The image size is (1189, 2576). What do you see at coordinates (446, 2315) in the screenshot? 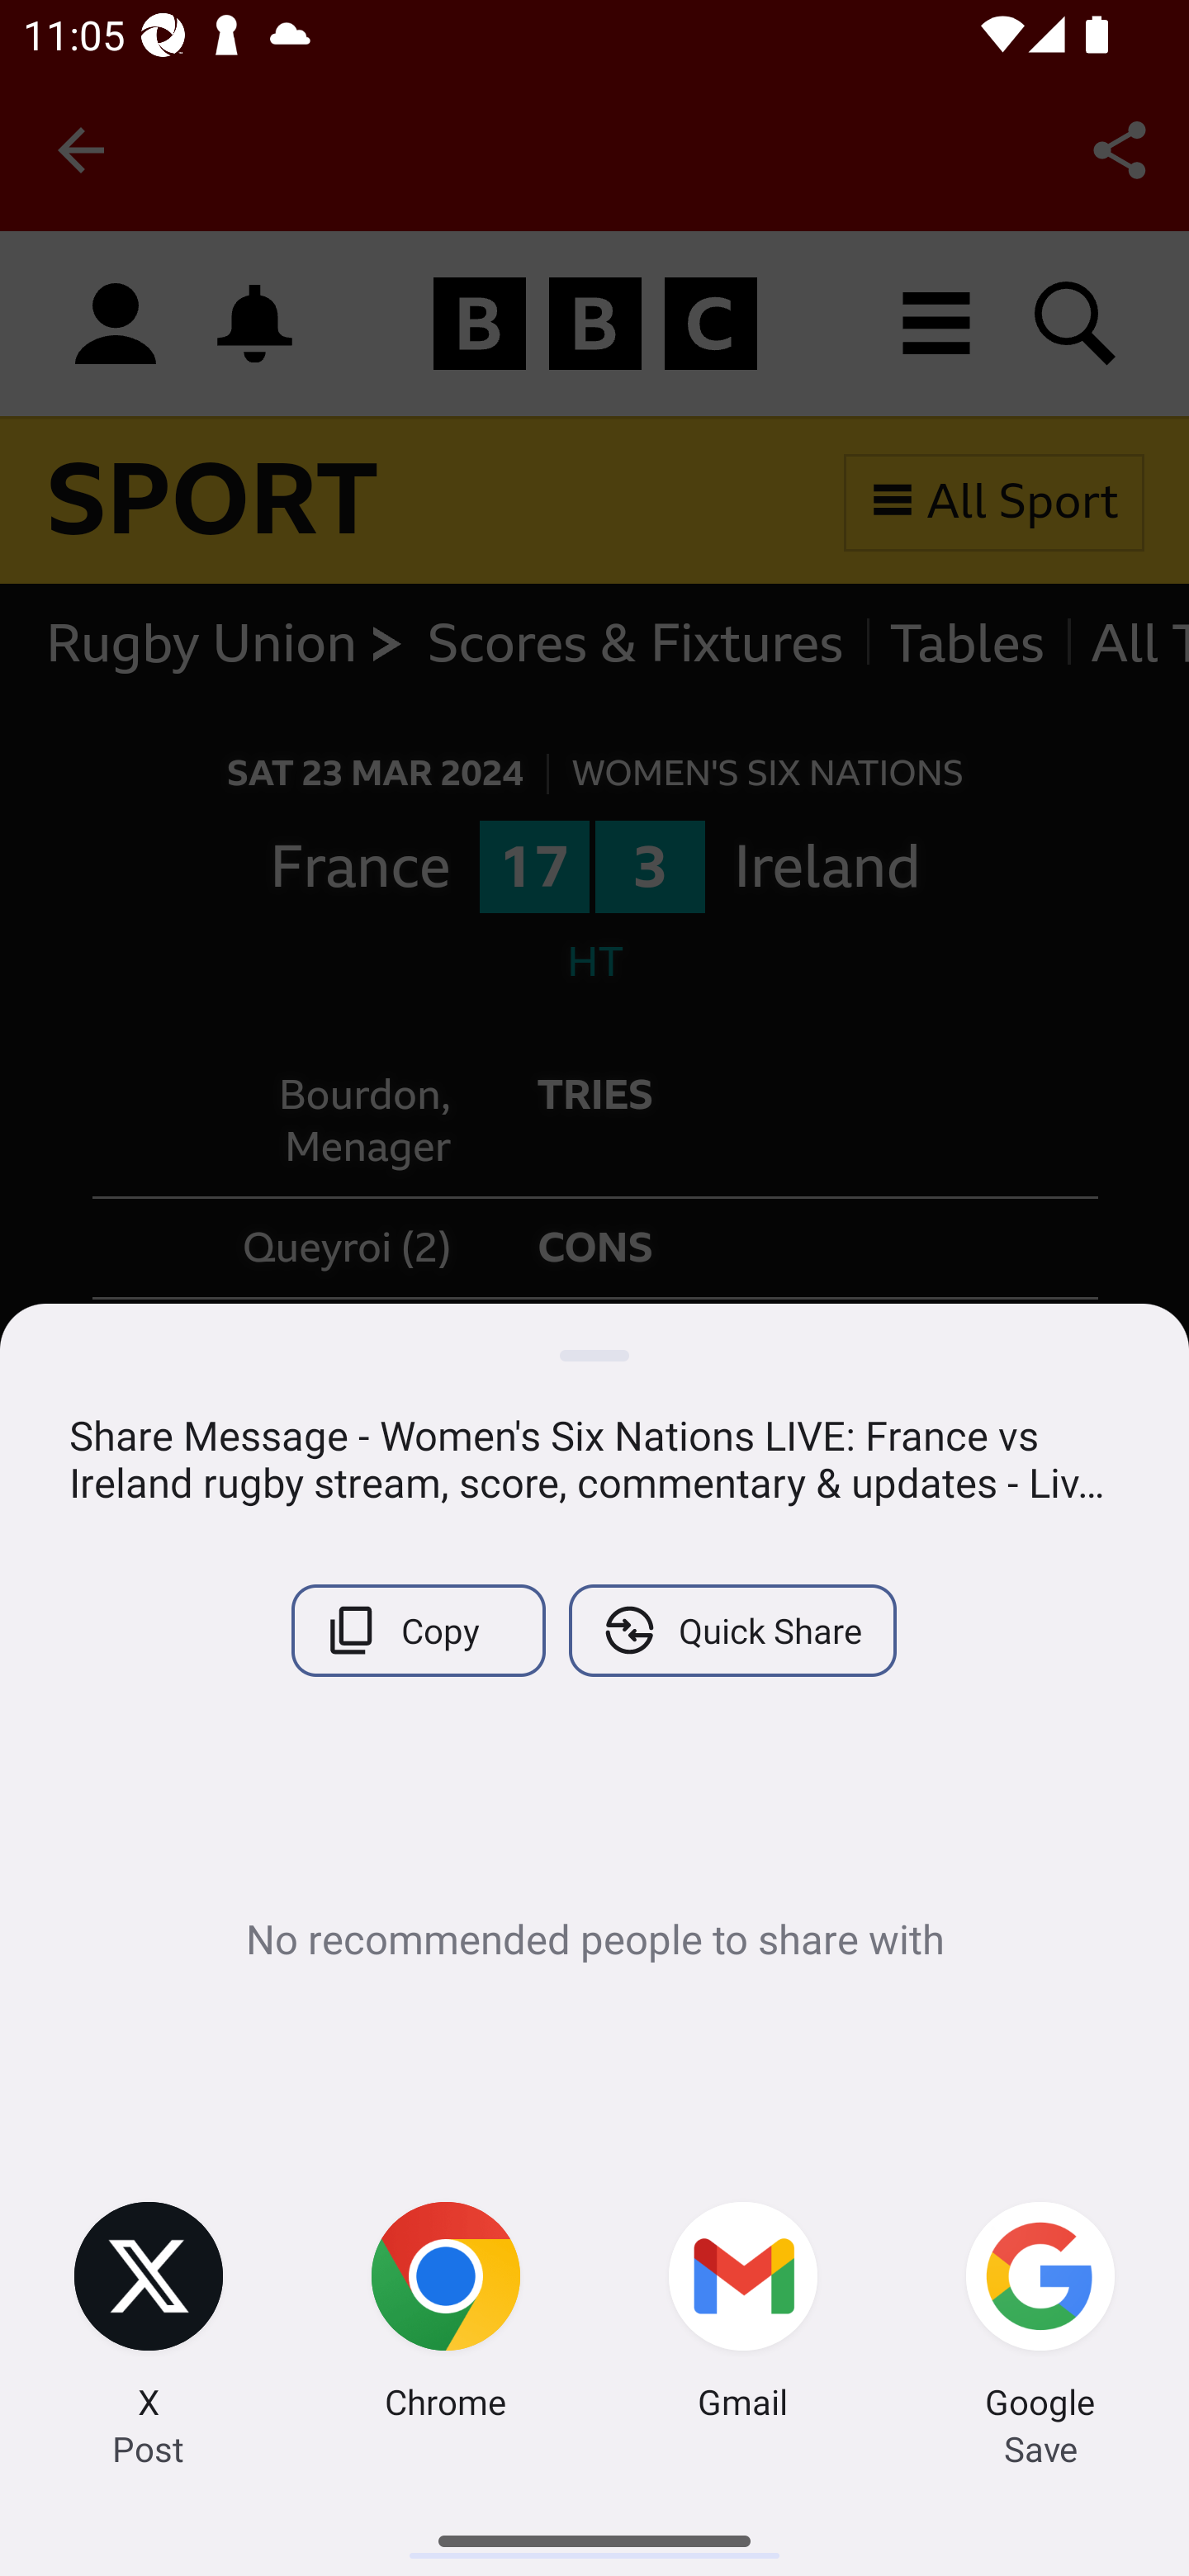
I see `Chrome` at bounding box center [446, 2315].